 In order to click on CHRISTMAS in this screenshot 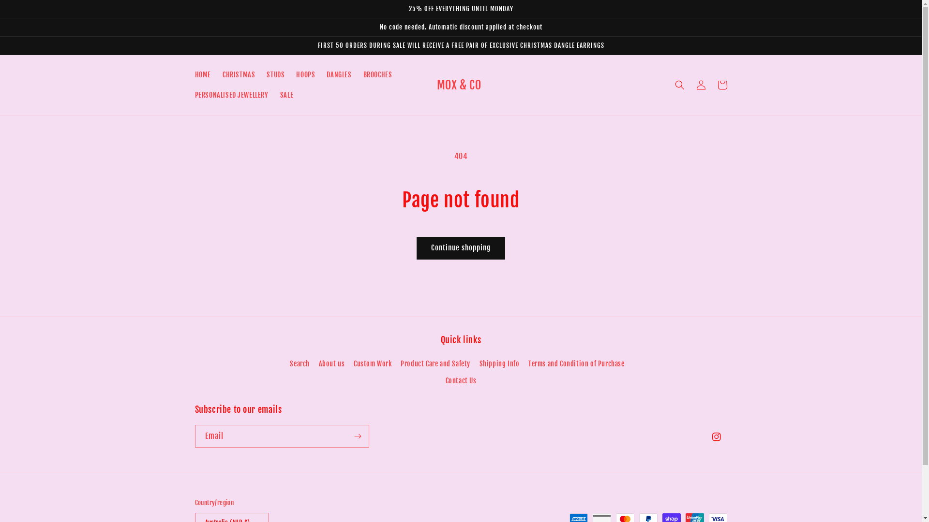, I will do `click(239, 75)`.